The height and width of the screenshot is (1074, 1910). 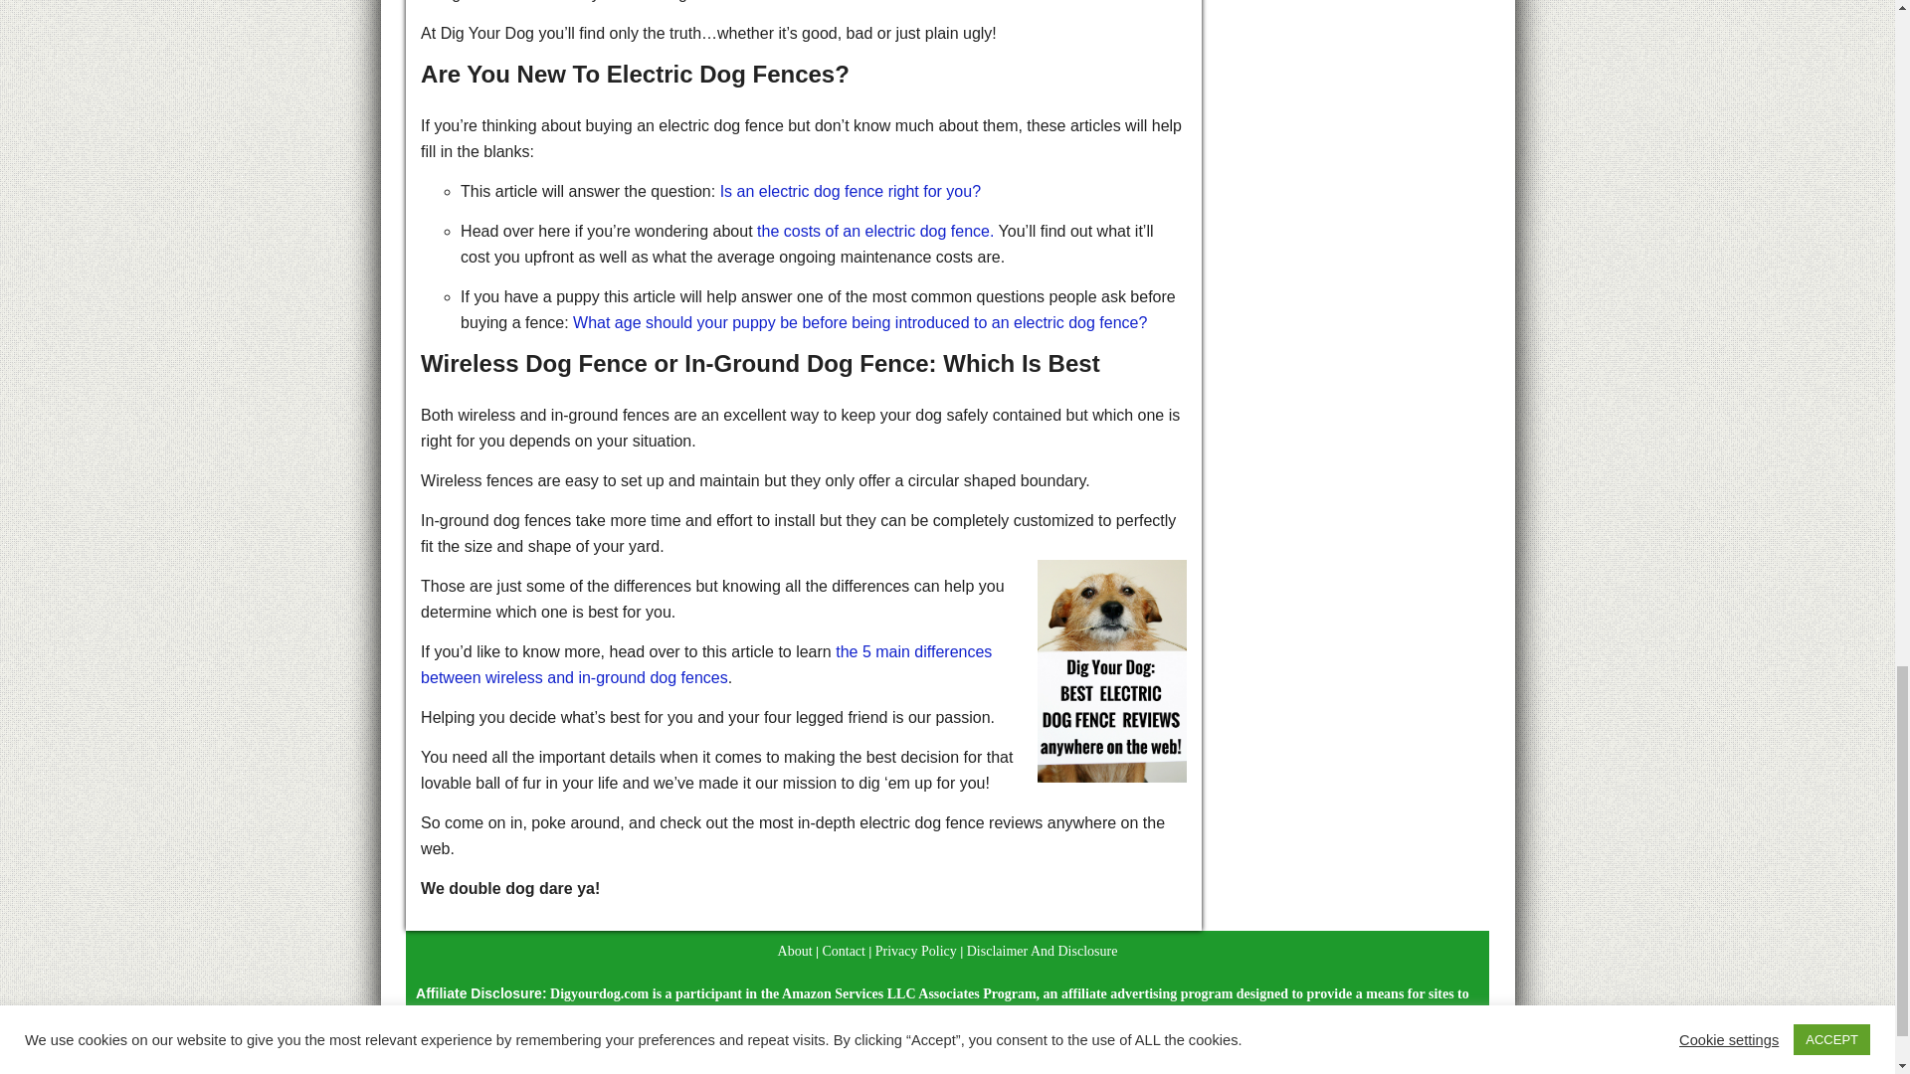 I want to click on Contact, so click(x=843, y=951).